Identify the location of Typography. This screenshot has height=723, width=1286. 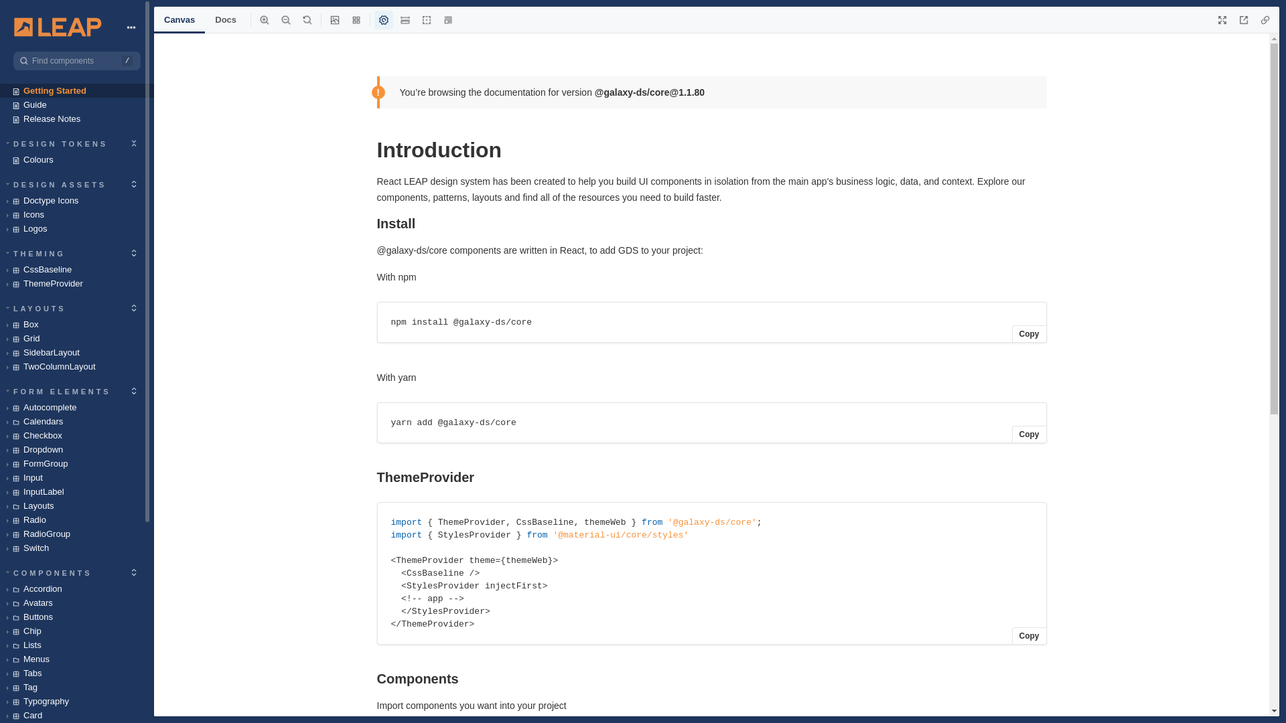
(77, 702).